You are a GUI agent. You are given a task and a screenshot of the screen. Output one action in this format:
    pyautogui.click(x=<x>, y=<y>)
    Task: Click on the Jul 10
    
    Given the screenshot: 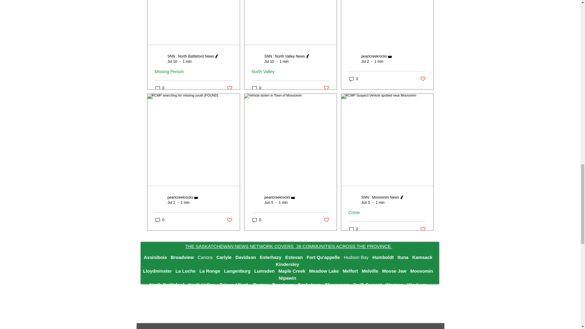 What is the action you would take?
    pyautogui.click(x=172, y=62)
    